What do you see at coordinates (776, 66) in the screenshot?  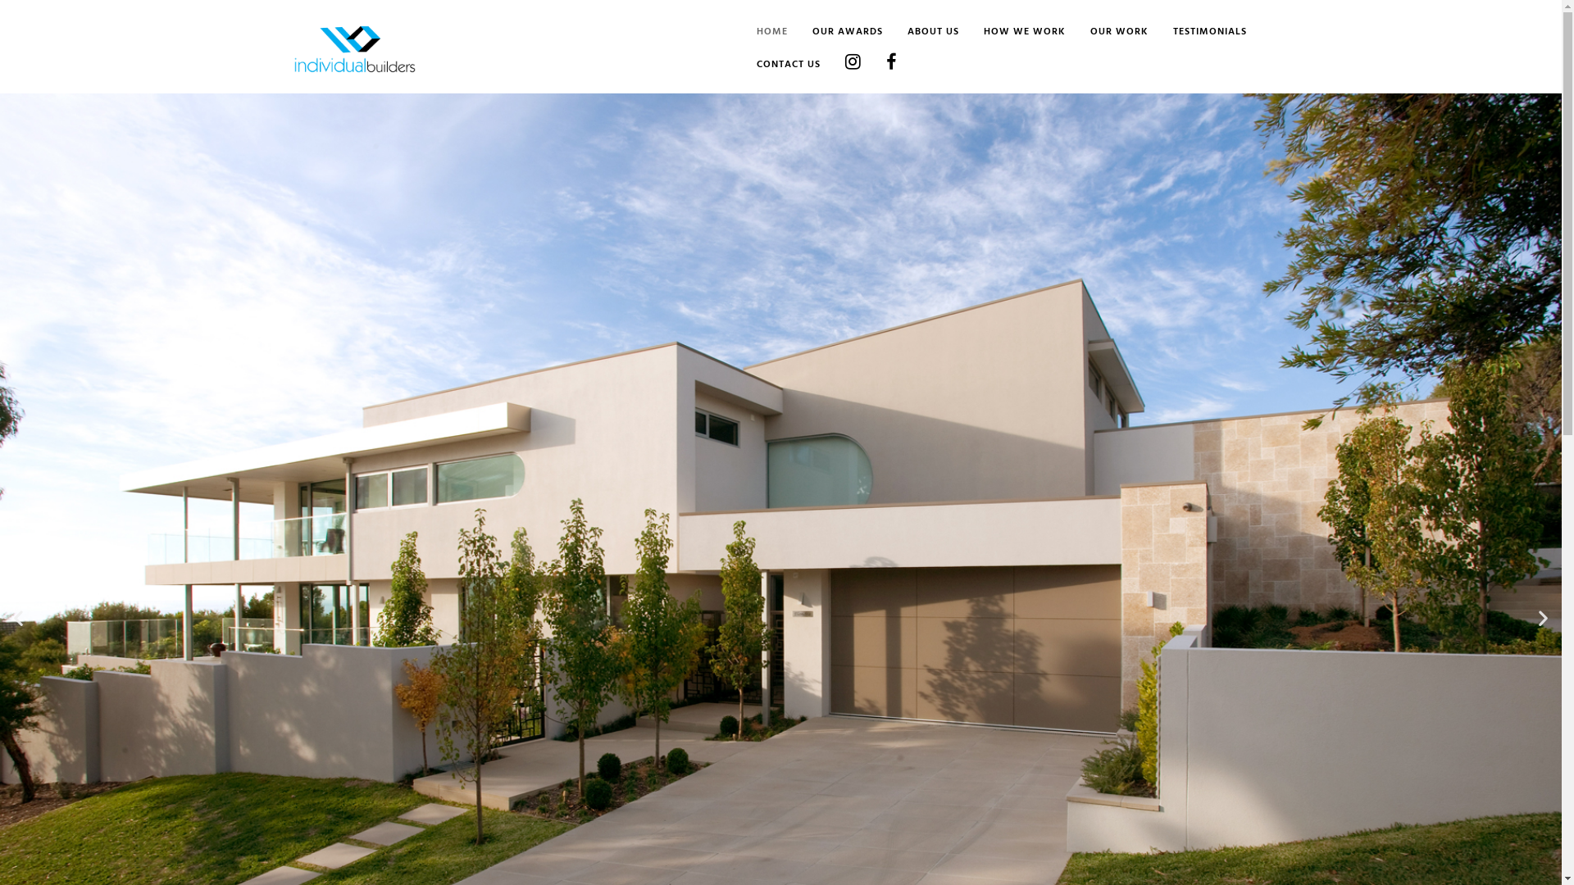 I see `CONTACT US` at bounding box center [776, 66].